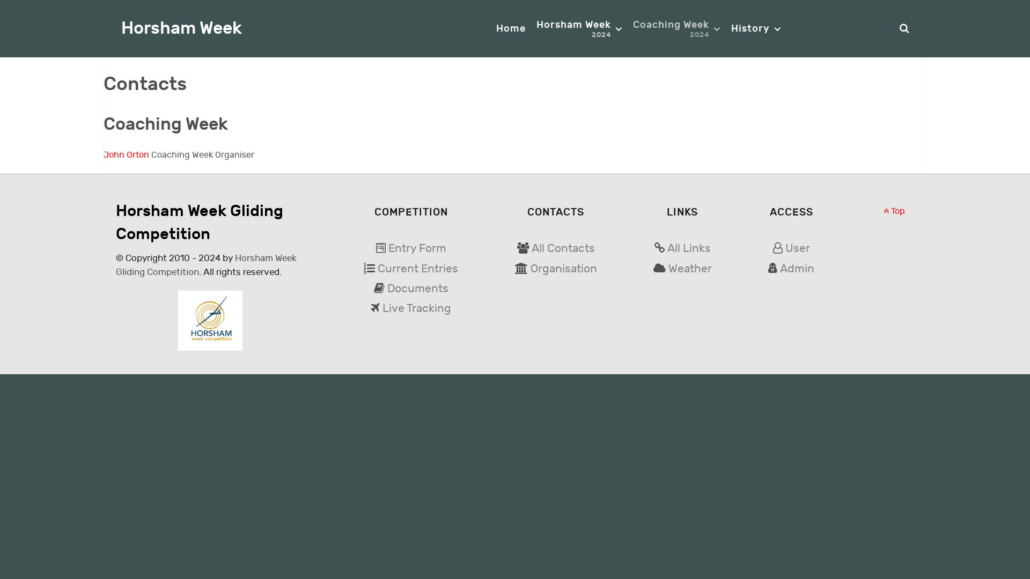 This screenshot has height=579, width=1030. I want to click on Admin, so click(797, 269).